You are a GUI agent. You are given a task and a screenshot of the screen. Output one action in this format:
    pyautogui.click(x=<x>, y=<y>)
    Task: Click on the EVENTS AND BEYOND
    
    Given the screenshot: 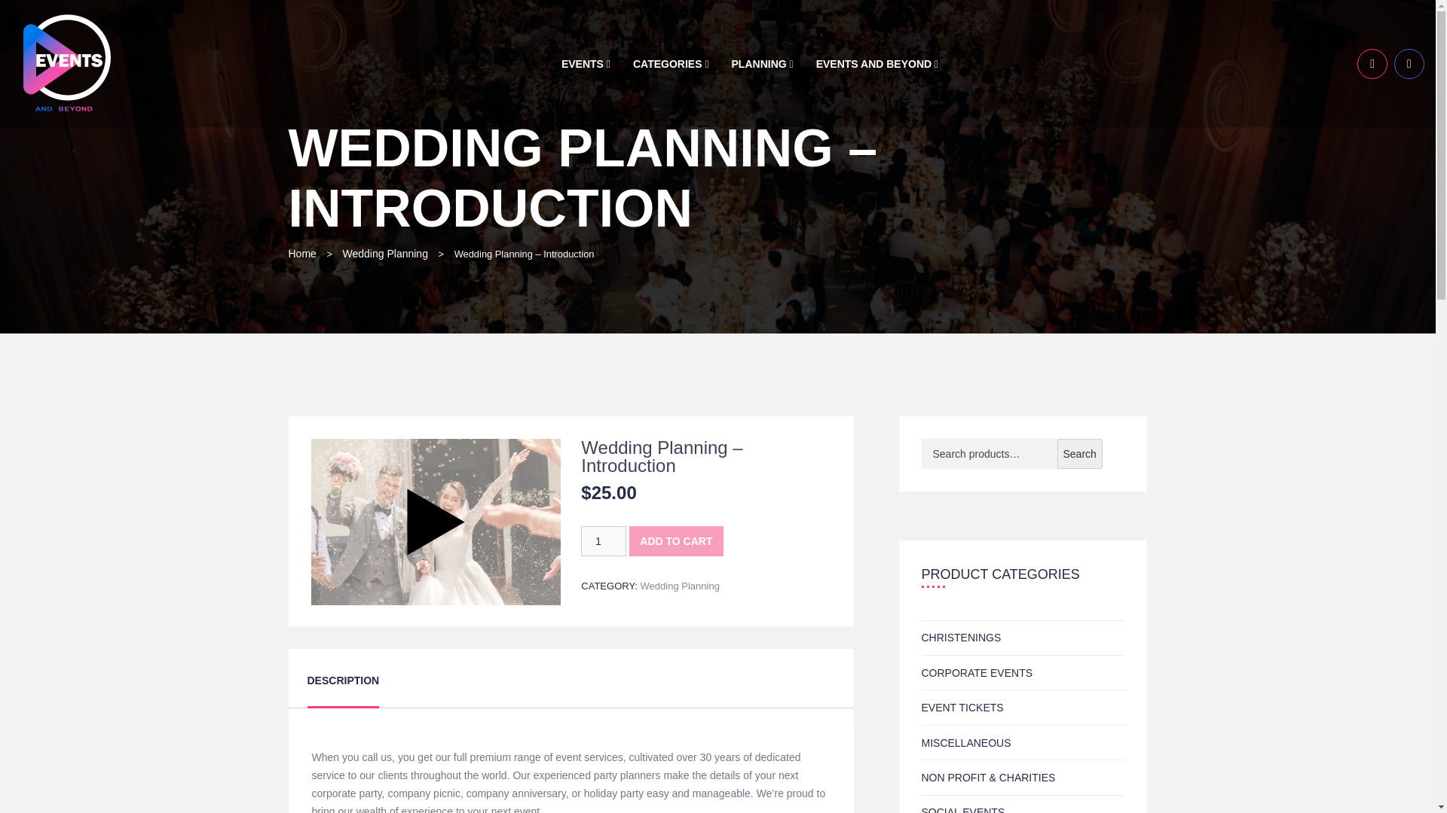 What is the action you would take?
    pyautogui.click(x=877, y=63)
    